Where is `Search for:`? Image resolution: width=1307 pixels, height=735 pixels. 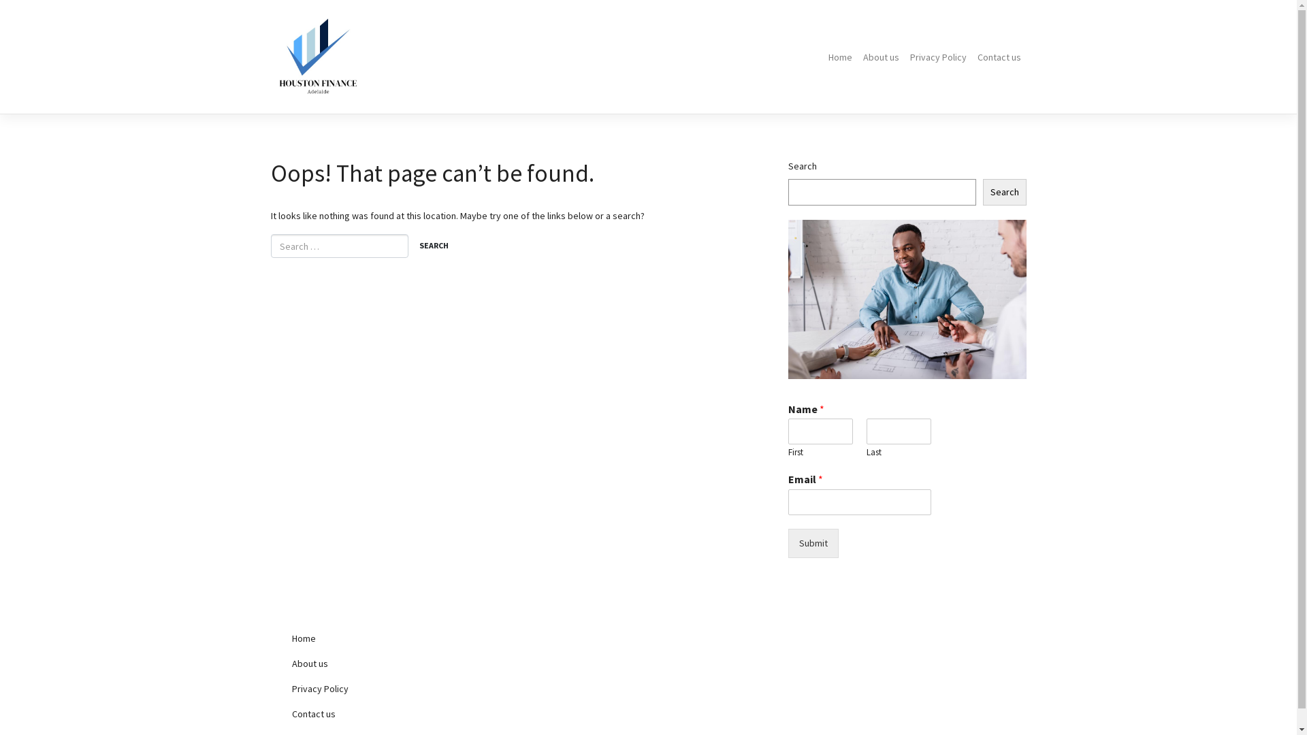
Search for: is located at coordinates (340, 246).